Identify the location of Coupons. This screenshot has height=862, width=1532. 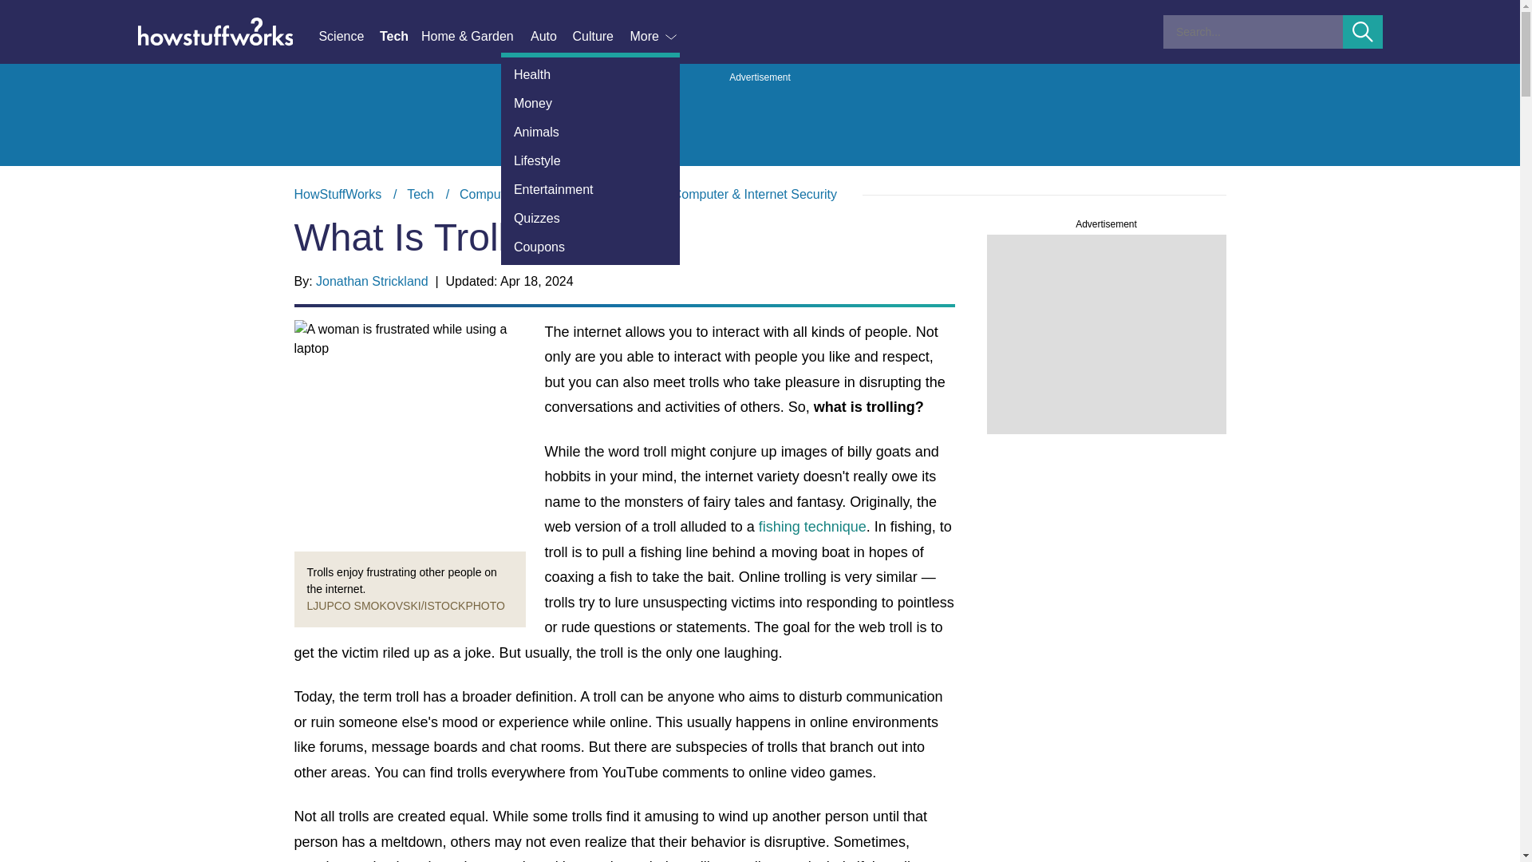
(590, 247).